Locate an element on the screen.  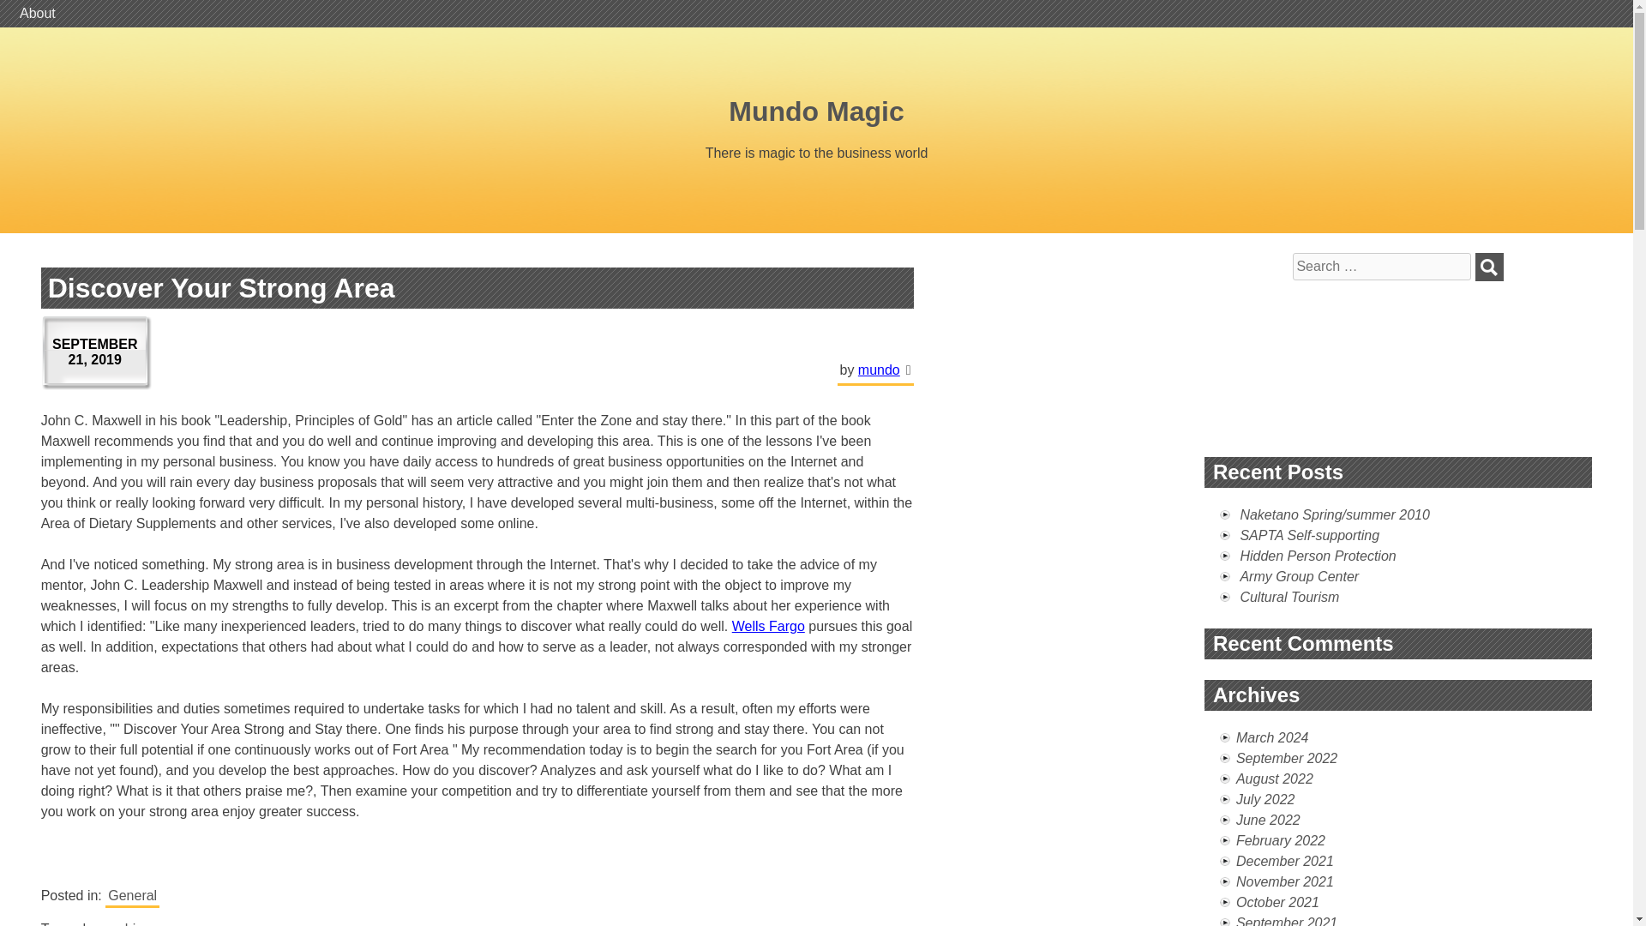
coaching is located at coordinates (123, 923).